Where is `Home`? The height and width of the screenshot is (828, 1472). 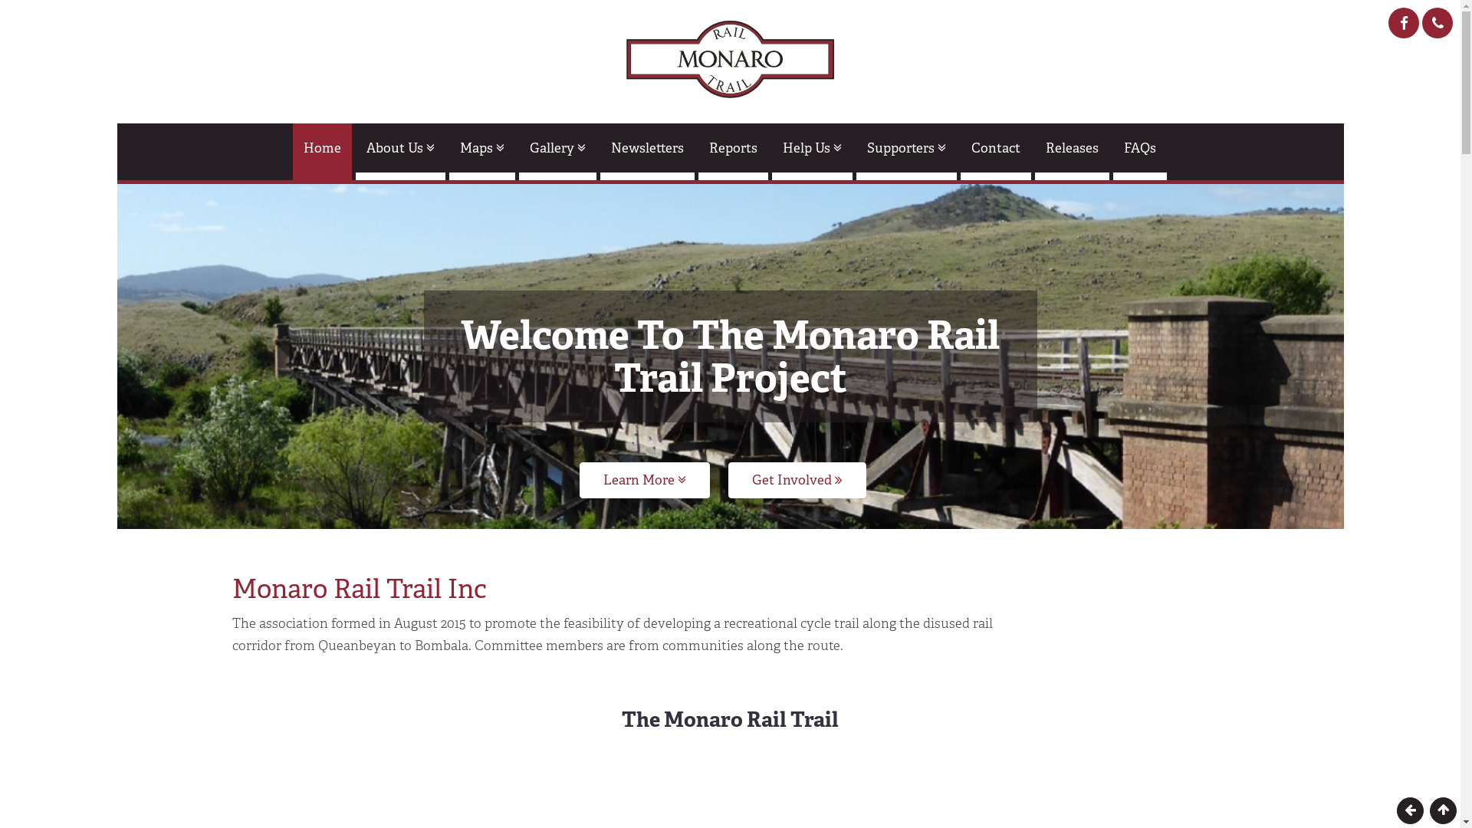
Home is located at coordinates (322, 152).